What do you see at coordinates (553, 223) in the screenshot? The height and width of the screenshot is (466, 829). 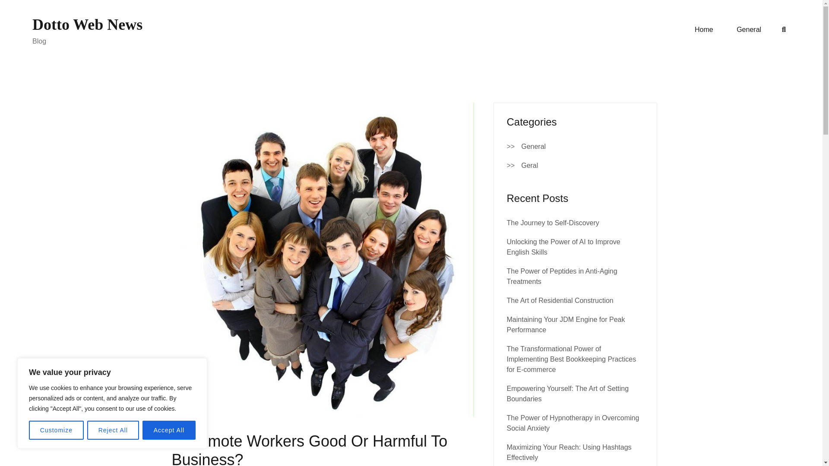 I see `The Journey to Self-Discovery` at bounding box center [553, 223].